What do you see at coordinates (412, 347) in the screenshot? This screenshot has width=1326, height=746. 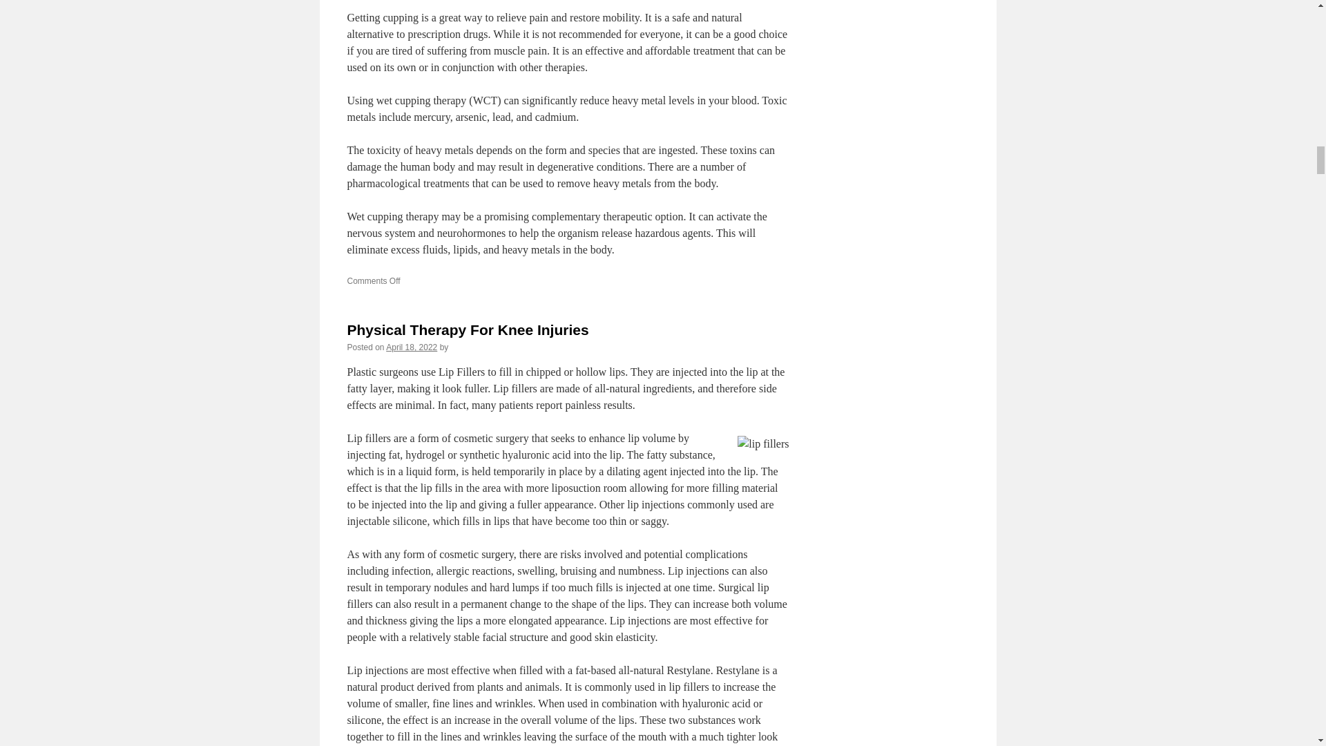 I see `9:20 am` at bounding box center [412, 347].